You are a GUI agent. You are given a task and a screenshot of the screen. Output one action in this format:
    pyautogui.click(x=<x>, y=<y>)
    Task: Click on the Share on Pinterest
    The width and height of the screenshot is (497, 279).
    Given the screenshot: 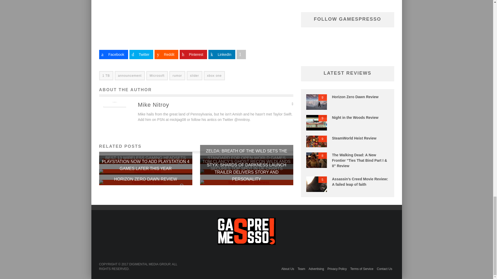 What is the action you would take?
    pyautogui.click(x=193, y=54)
    